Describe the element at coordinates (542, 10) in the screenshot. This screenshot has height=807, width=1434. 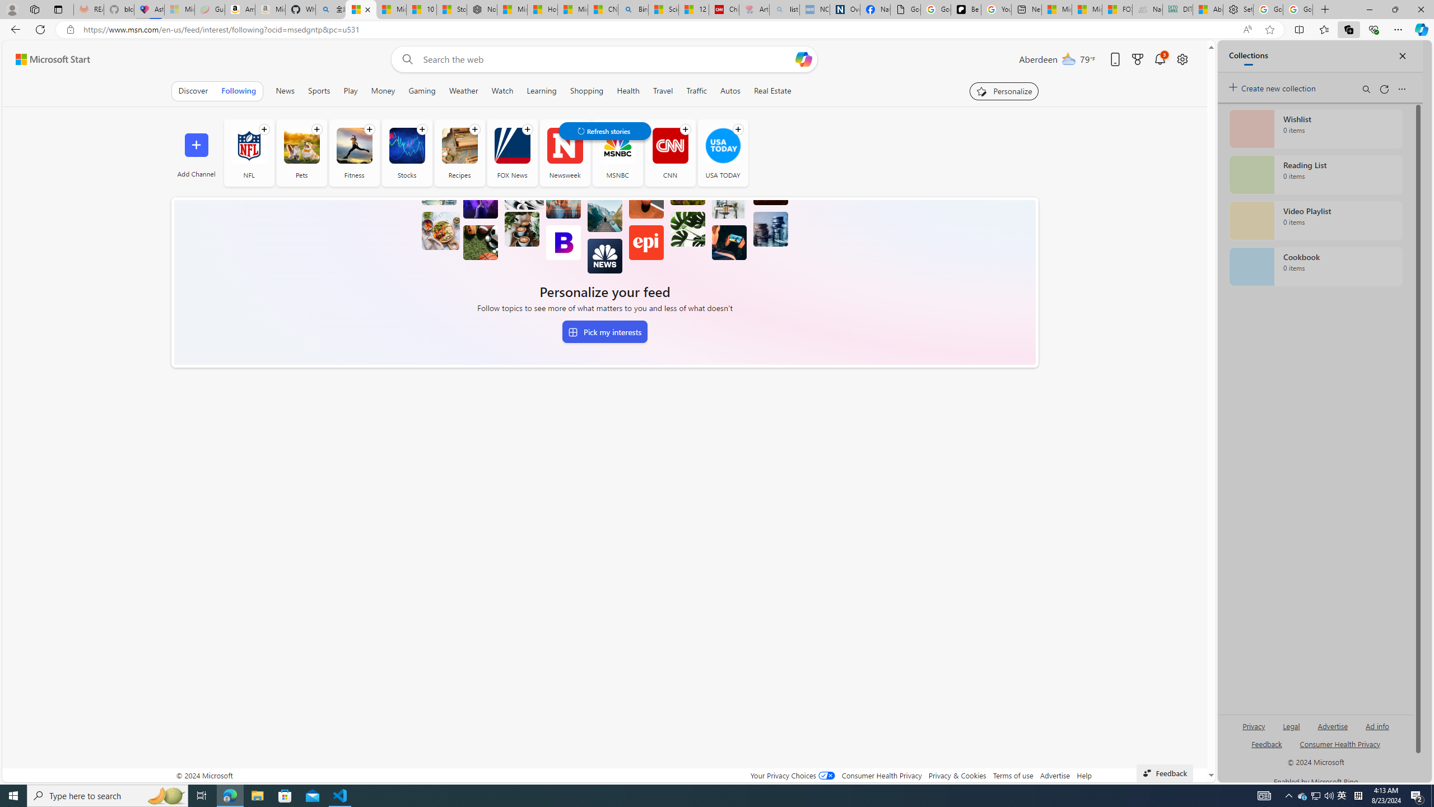
I see `How I Got Rid of Microsoft Edge's Unnecessary Features` at that location.